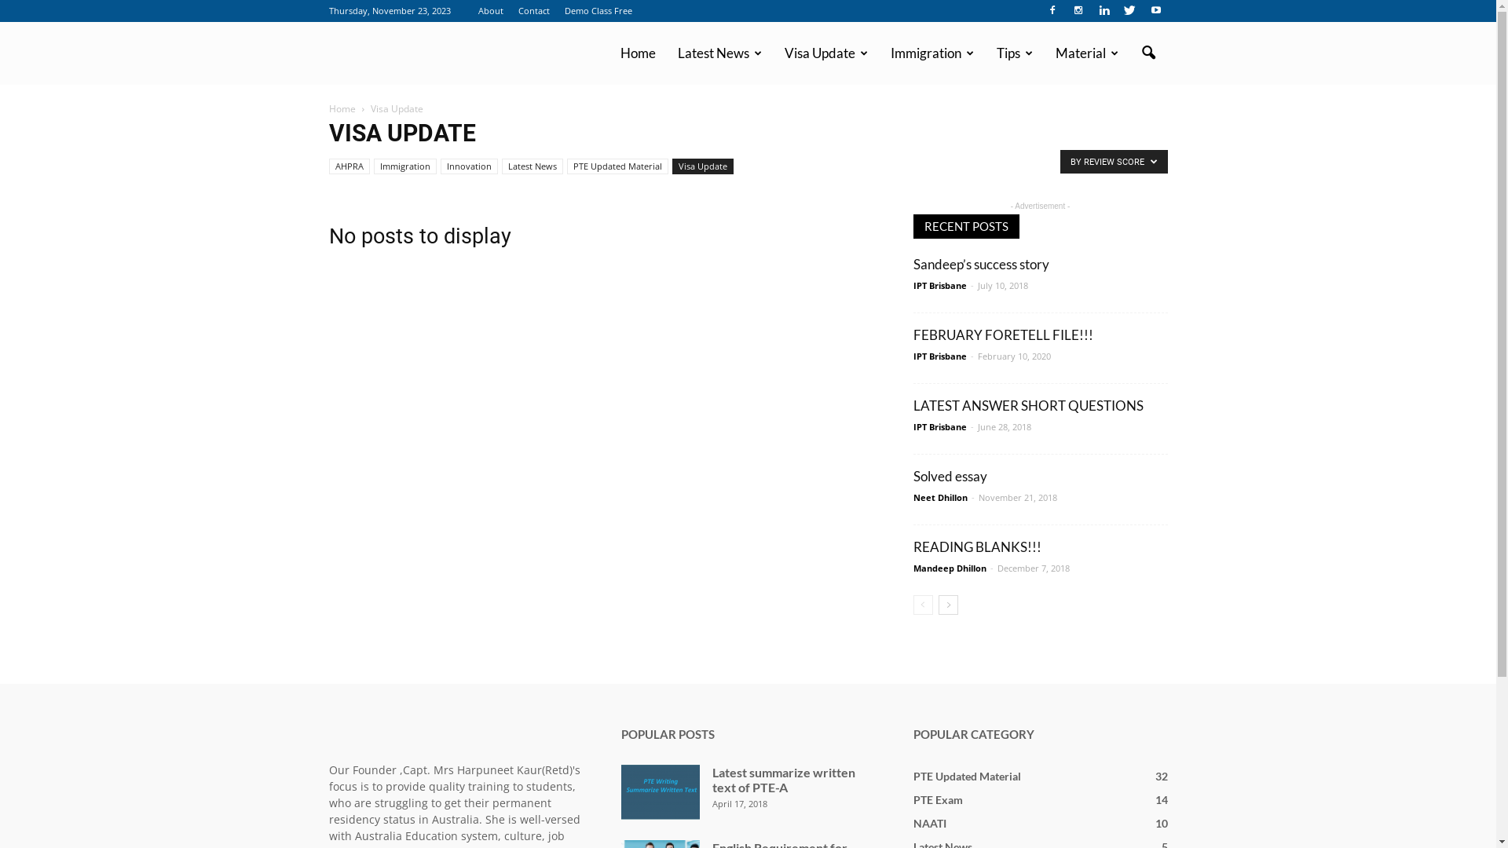  I want to click on PTE Exam
14, so click(938, 799).